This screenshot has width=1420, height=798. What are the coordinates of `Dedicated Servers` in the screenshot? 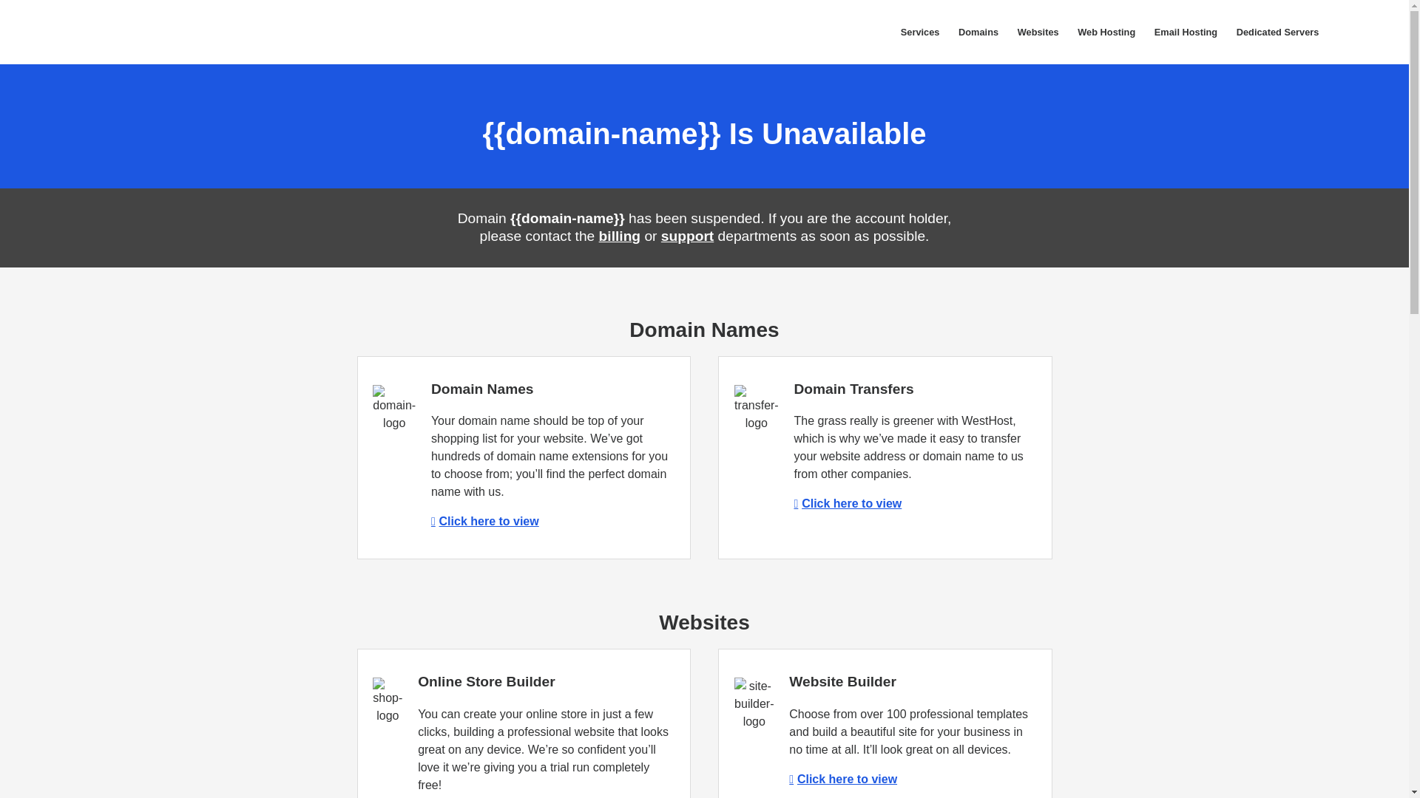 It's located at (1277, 33).